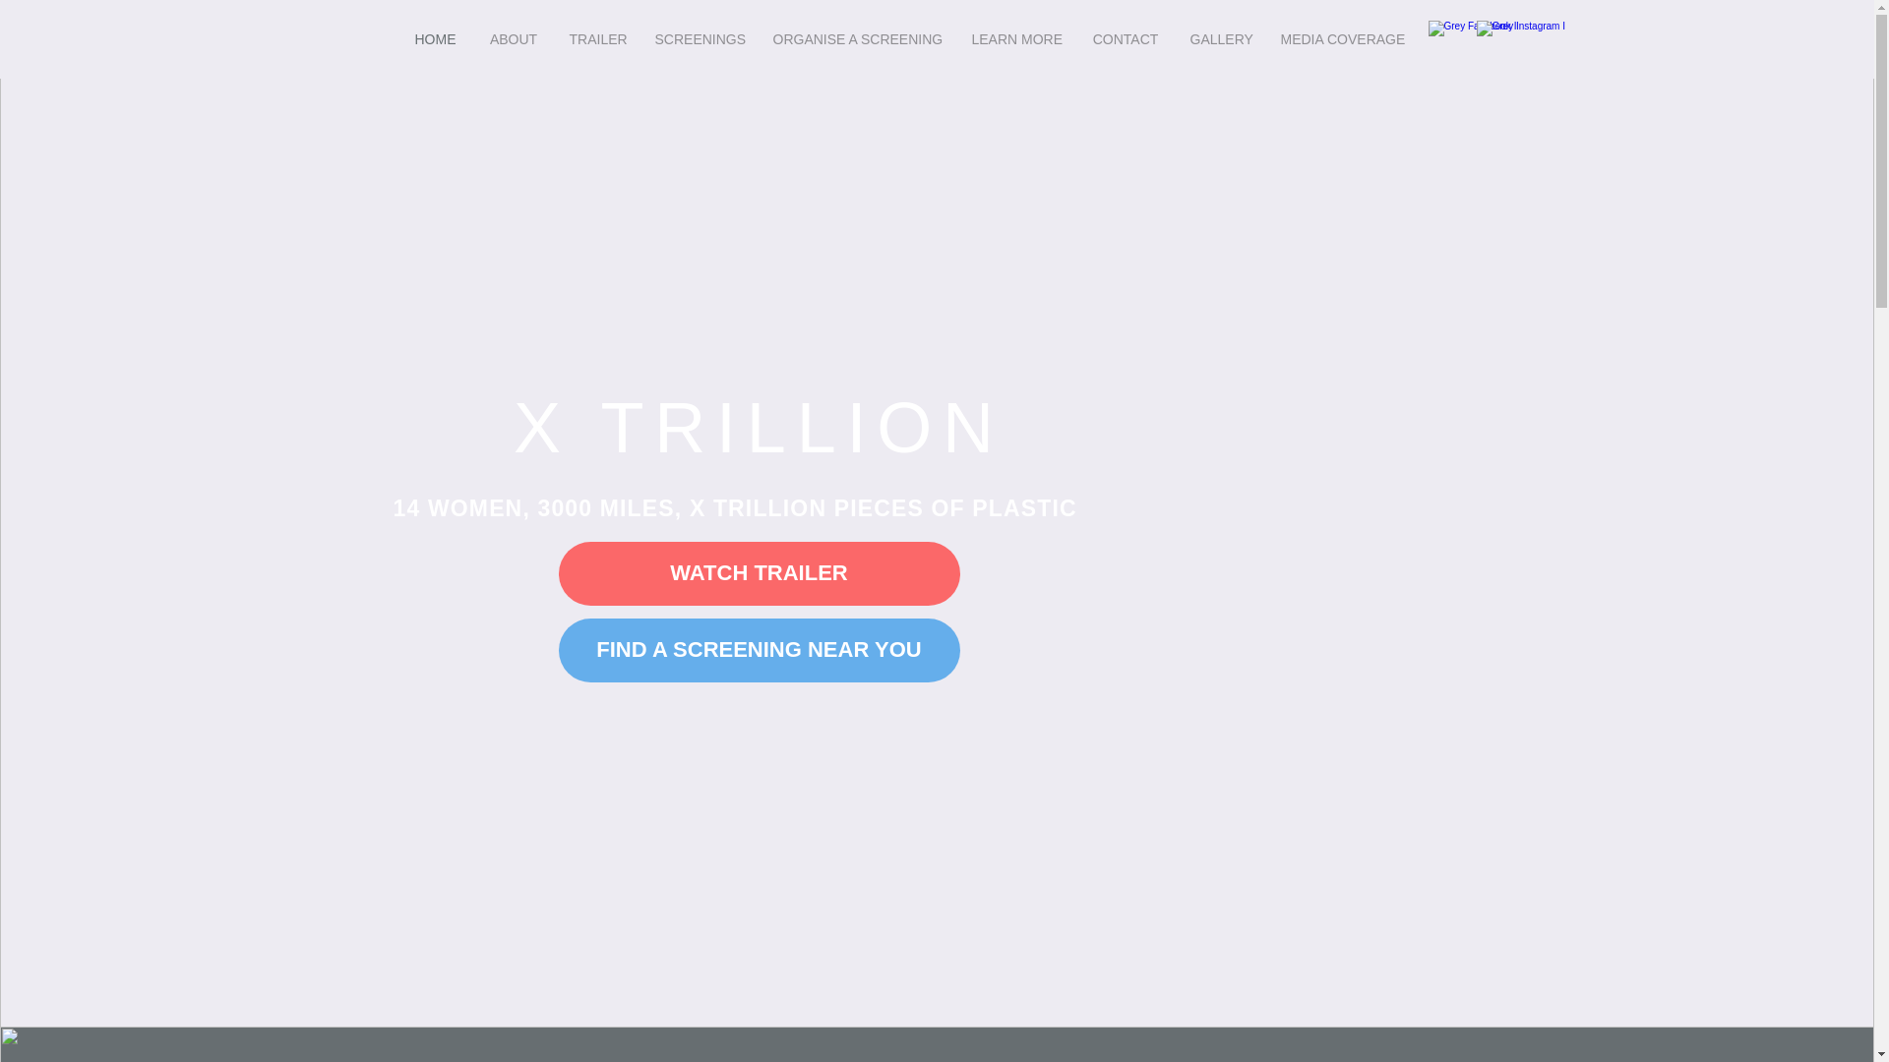 Image resolution: width=1889 pixels, height=1062 pixels. Describe the element at coordinates (1126, 39) in the screenshot. I see `CONTACT` at that location.